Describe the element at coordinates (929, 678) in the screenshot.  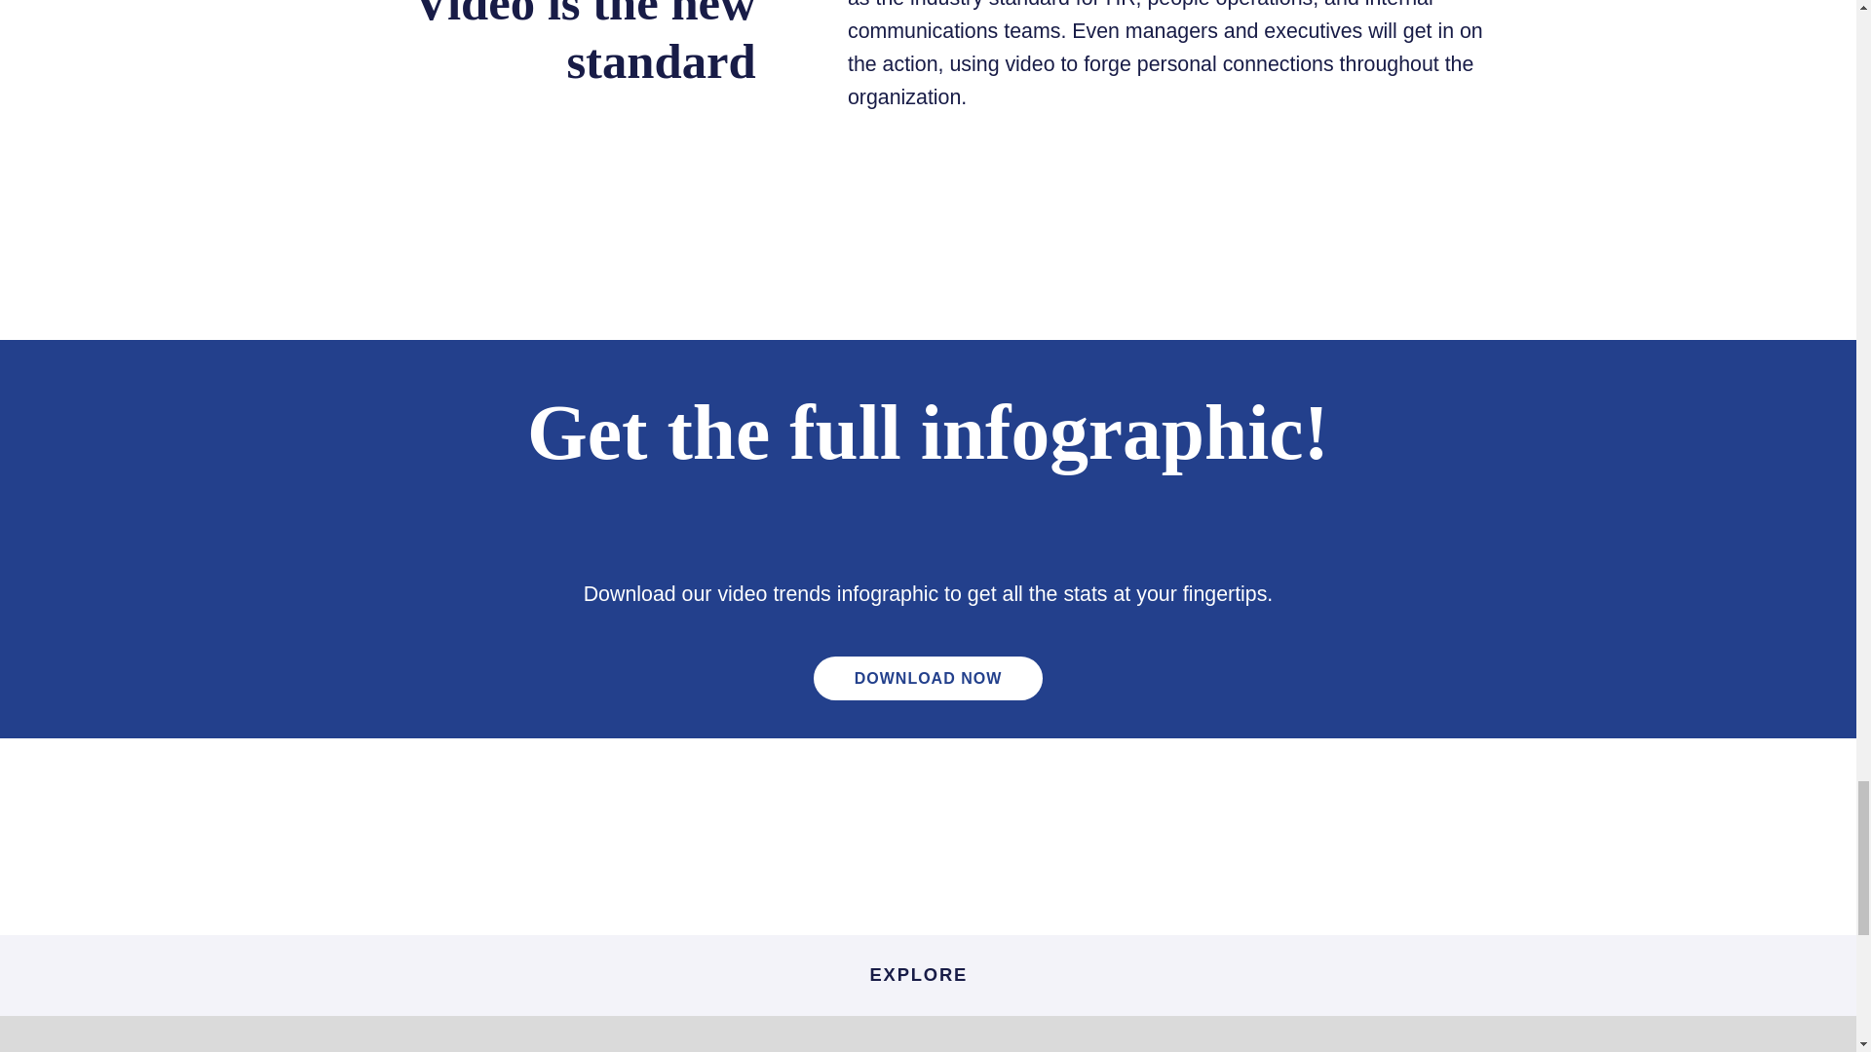
I see `DOWNLOAD NOW` at that location.